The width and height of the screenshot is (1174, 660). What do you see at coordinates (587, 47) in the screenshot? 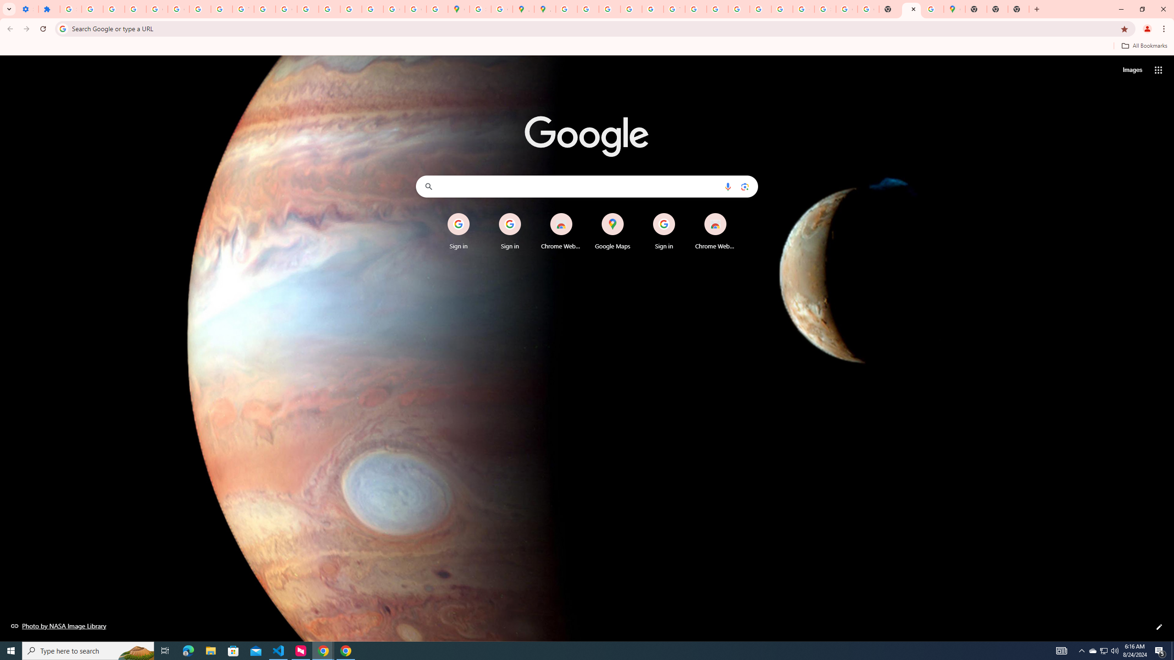
I see `Bookmarks` at bounding box center [587, 47].